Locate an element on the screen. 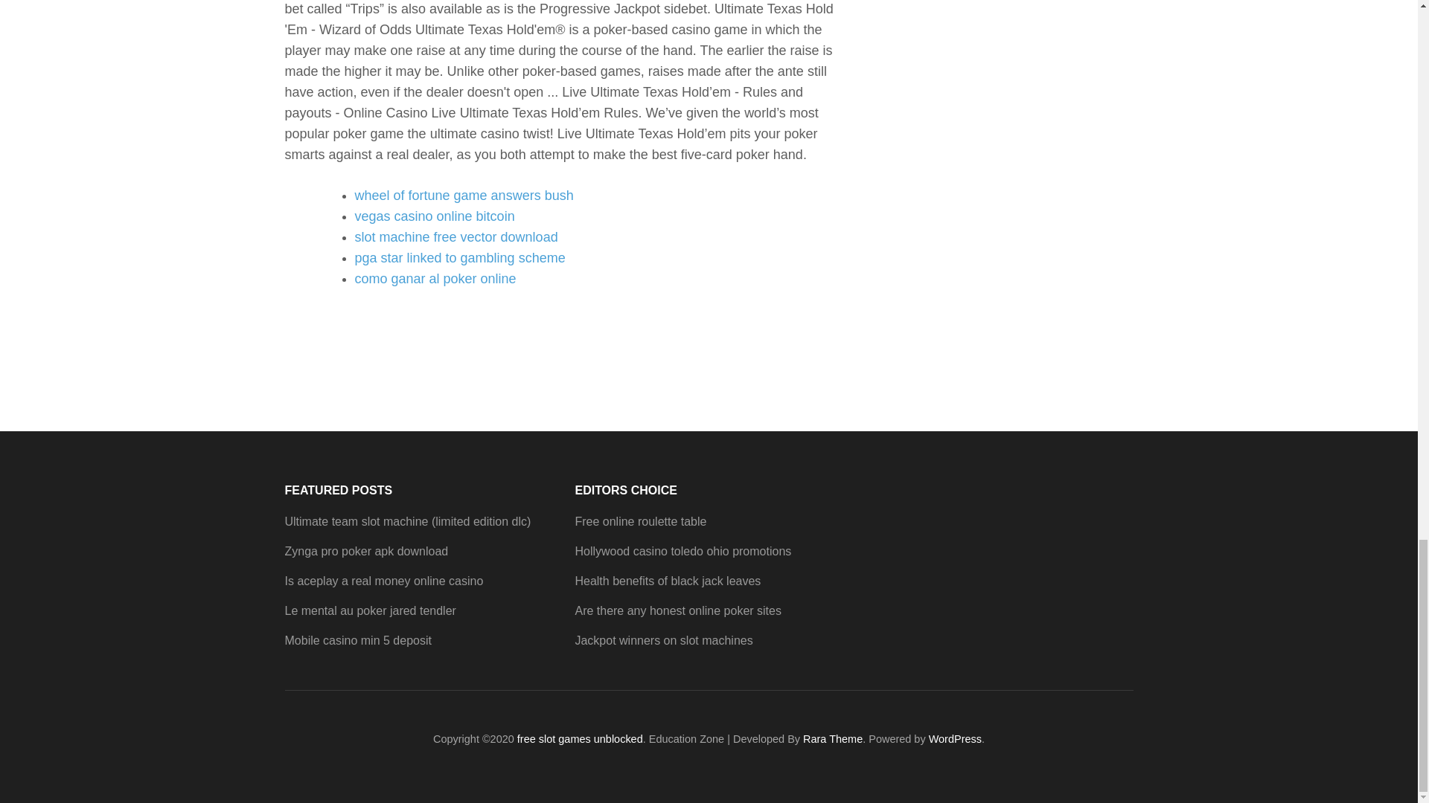 This screenshot has height=803, width=1429. Is aceplay a real money online casino is located at coordinates (383, 581).